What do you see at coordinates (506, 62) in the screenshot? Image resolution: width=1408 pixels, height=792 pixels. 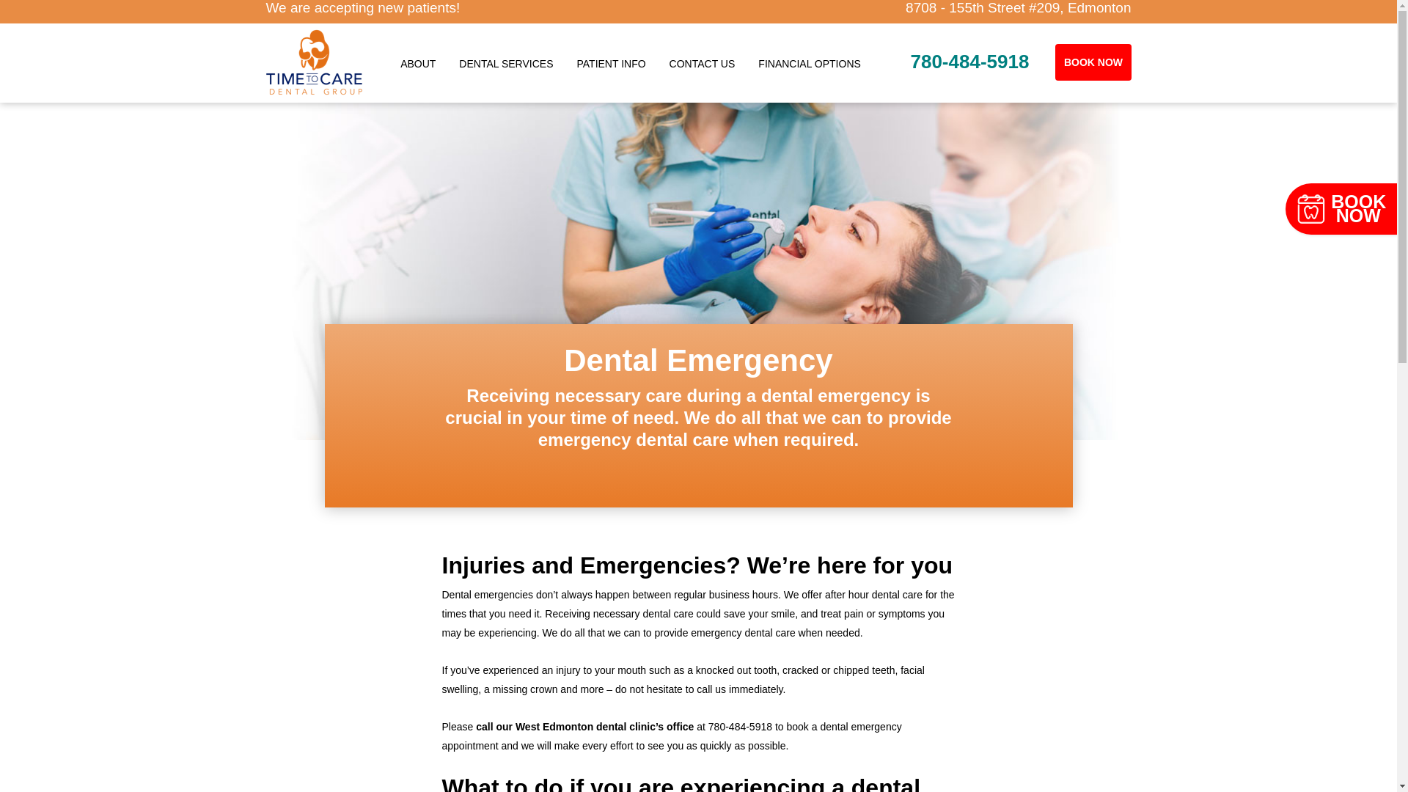 I see `DENTAL SERVICES` at bounding box center [506, 62].